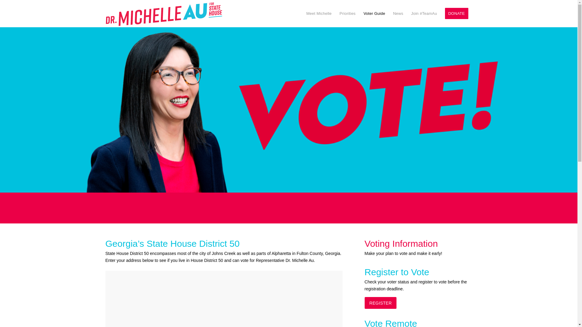 This screenshot has height=327, width=582. I want to click on Meet Michelle, so click(319, 13).